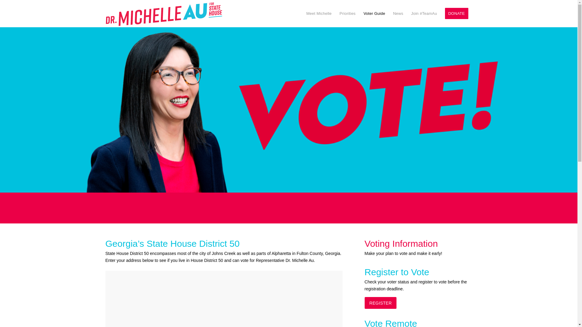 This screenshot has height=327, width=582. I want to click on Meet Michelle, so click(319, 13).